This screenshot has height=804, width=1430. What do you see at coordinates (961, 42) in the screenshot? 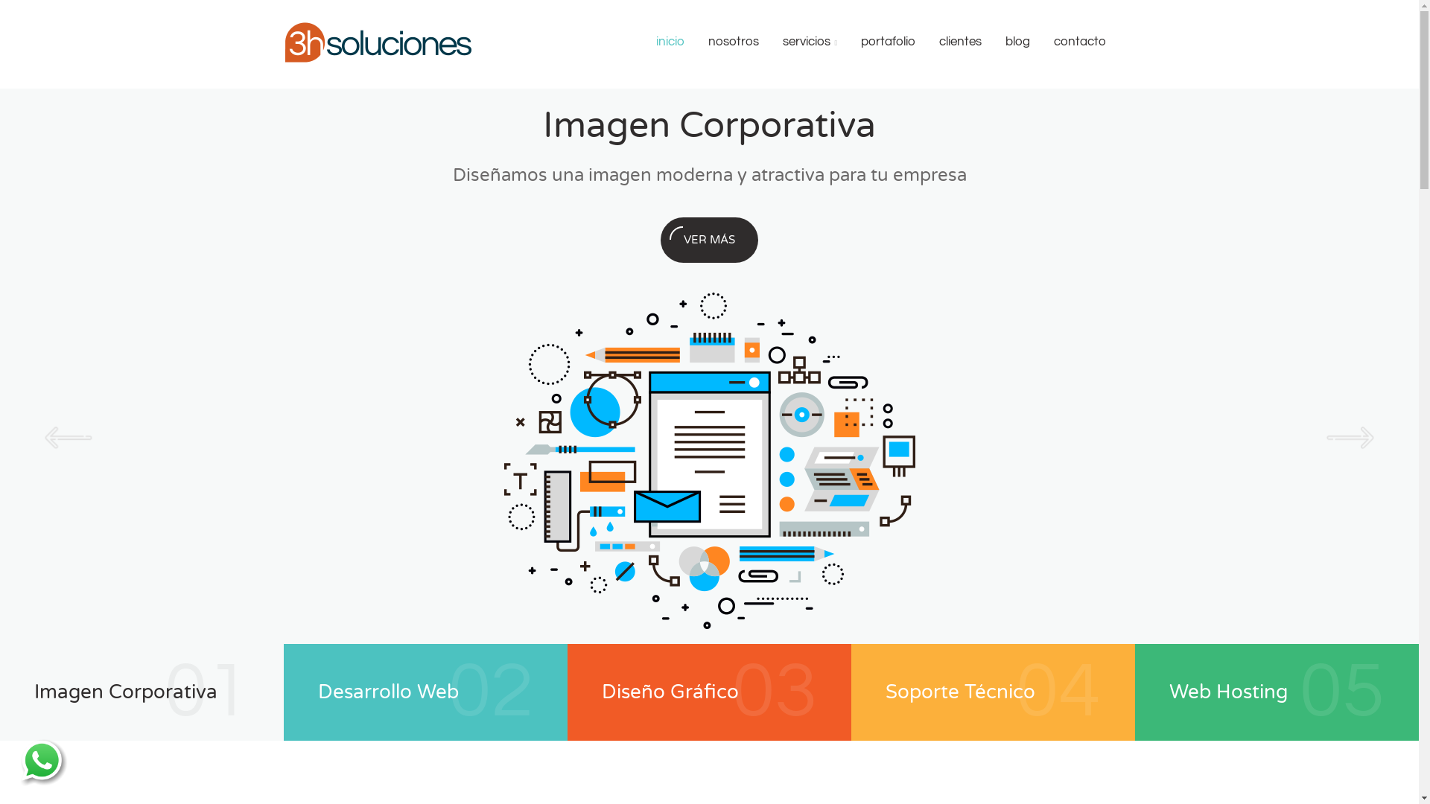
I see `clientes` at bounding box center [961, 42].